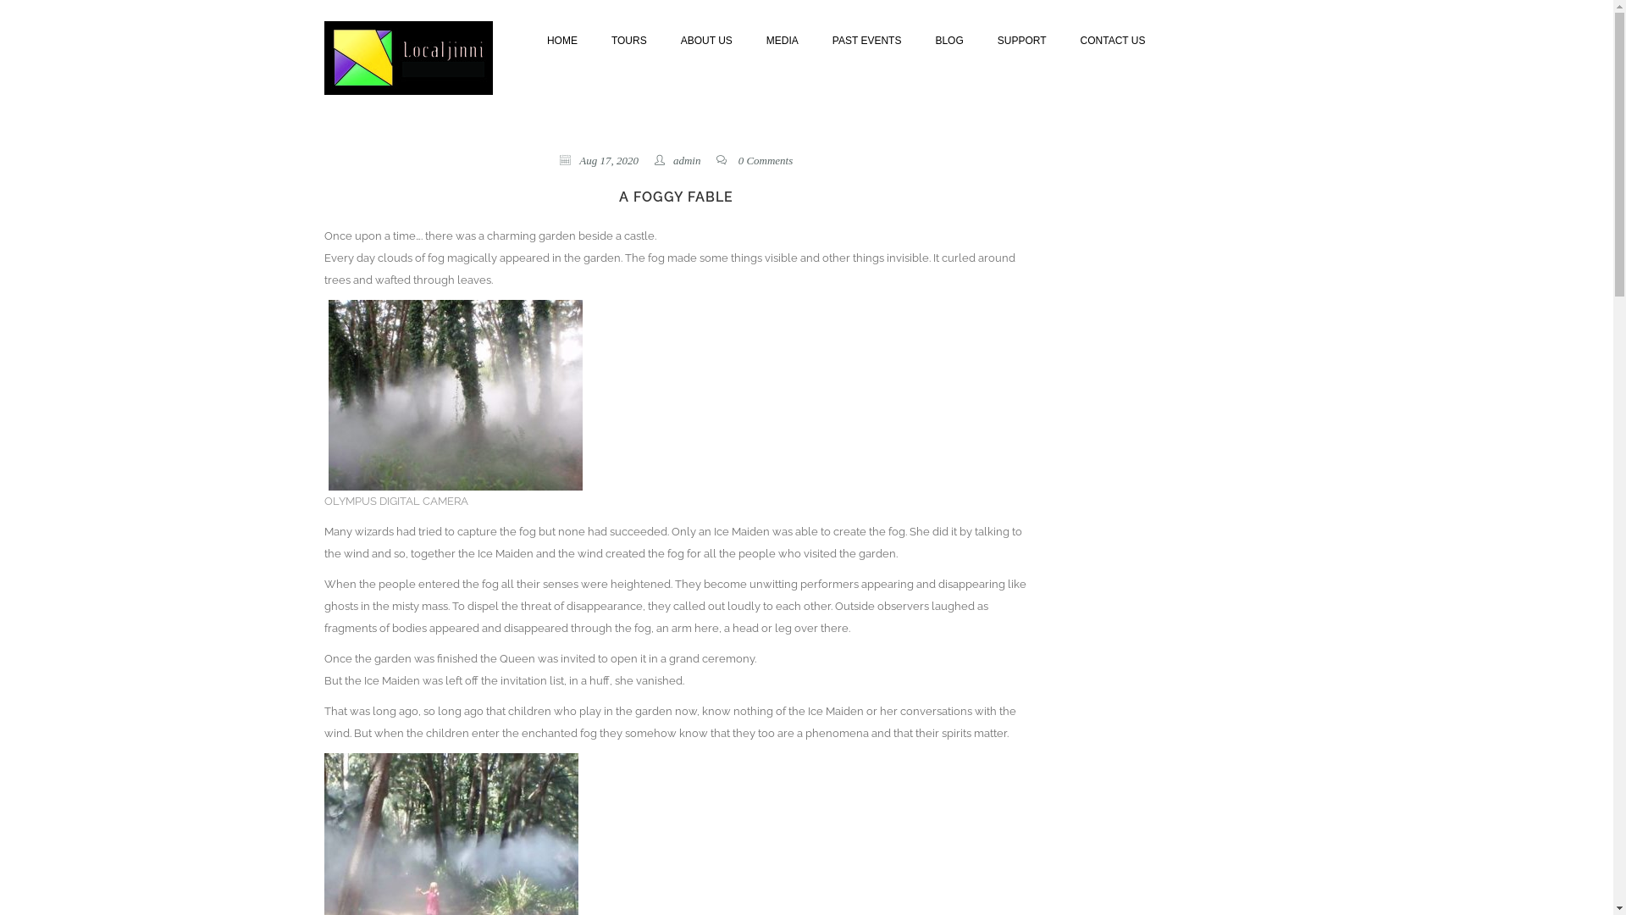 This screenshot has height=915, width=1626. Describe the element at coordinates (629, 39) in the screenshot. I see `TOURS` at that location.